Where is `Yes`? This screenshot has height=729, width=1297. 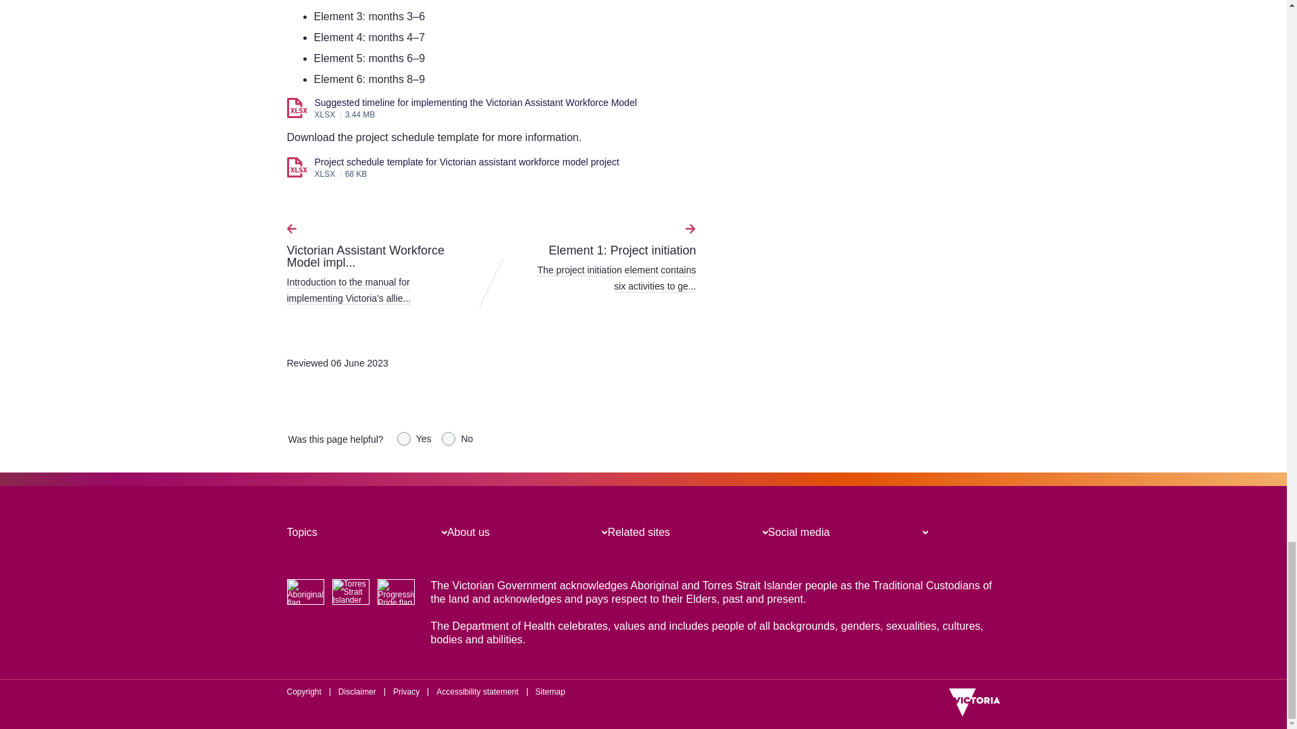 Yes is located at coordinates (404, 439).